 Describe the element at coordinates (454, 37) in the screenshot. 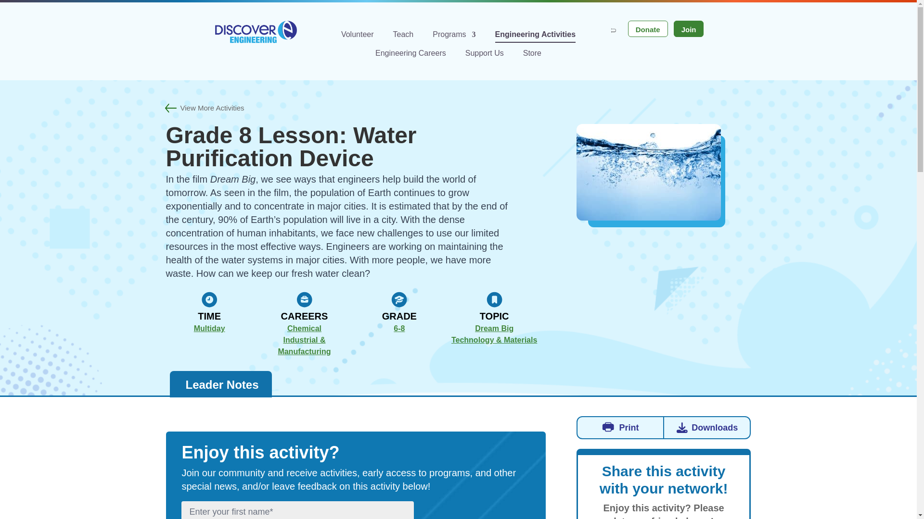

I see `Programs` at that location.